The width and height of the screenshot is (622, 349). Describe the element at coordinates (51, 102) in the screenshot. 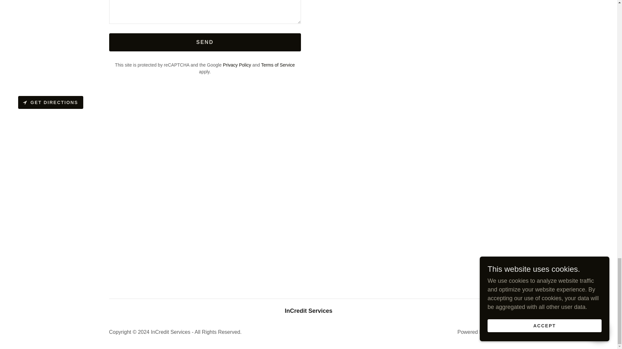

I see `GET DIRECTIONS` at that location.